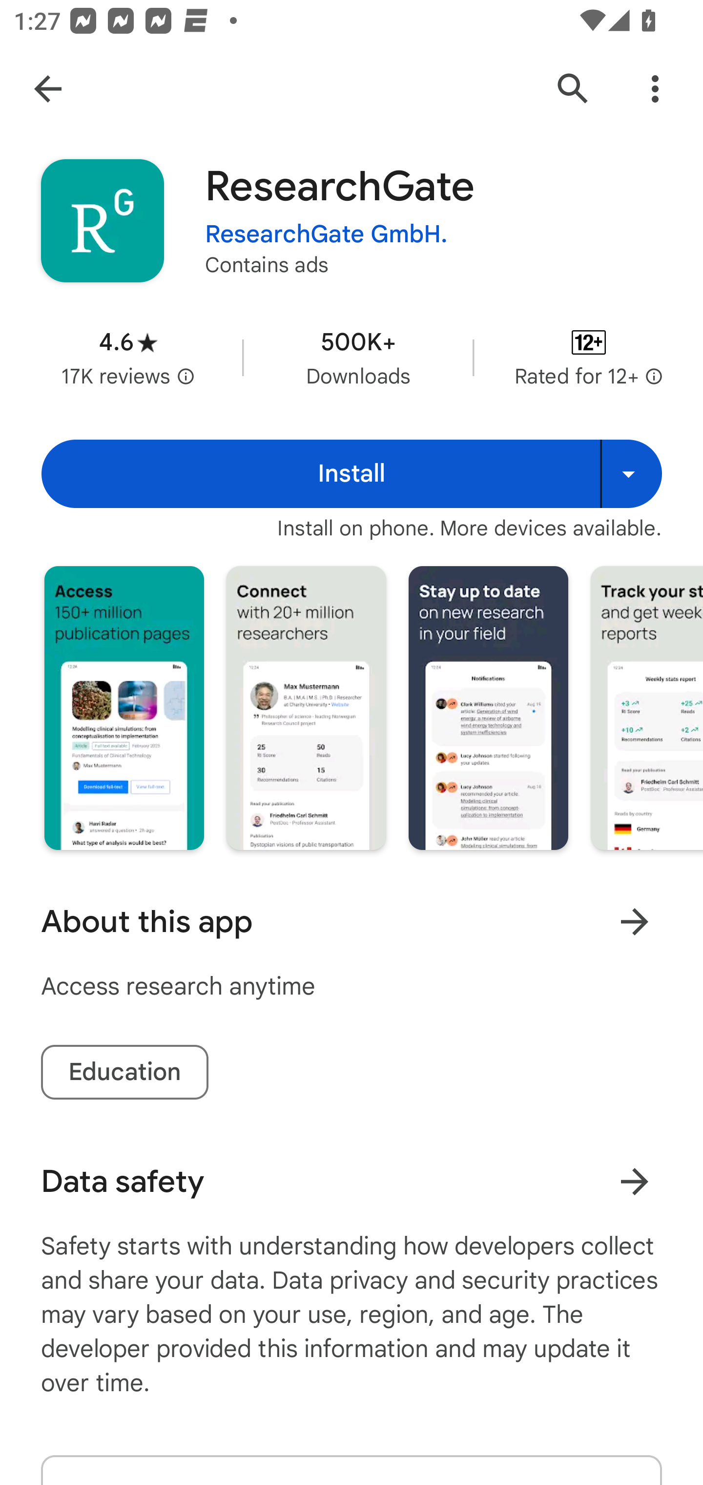 The height and width of the screenshot is (1485, 703). I want to click on Navigate up, so click(48, 89).